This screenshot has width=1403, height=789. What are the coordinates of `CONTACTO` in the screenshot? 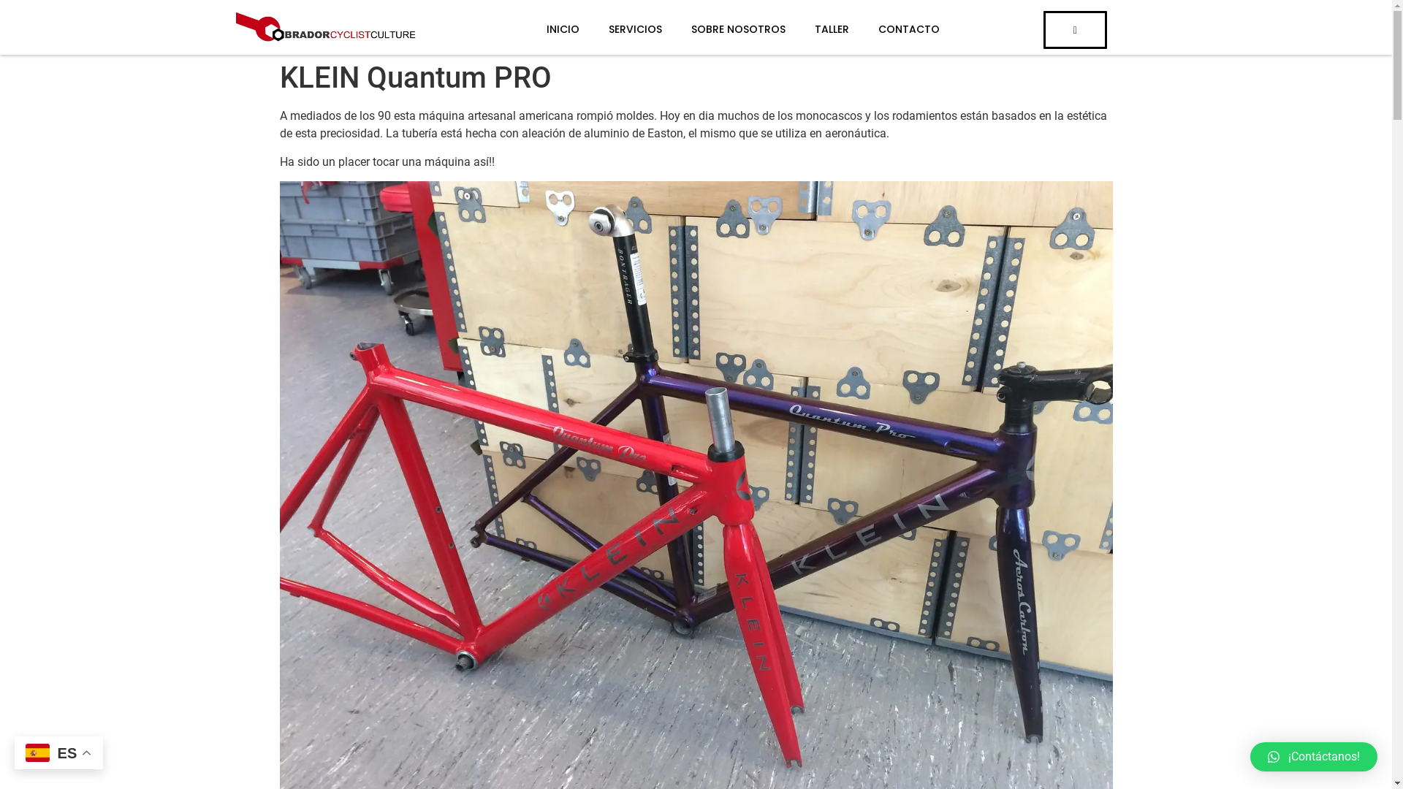 It's located at (894, 29).